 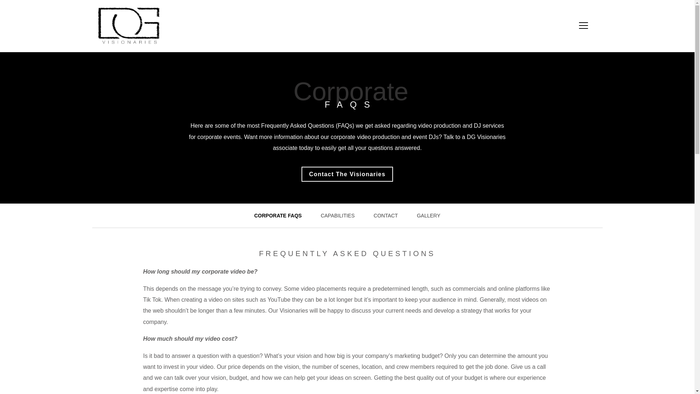 What do you see at coordinates (338, 216) in the screenshot?
I see `CAPABILITIES` at bounding box center [338, 216].